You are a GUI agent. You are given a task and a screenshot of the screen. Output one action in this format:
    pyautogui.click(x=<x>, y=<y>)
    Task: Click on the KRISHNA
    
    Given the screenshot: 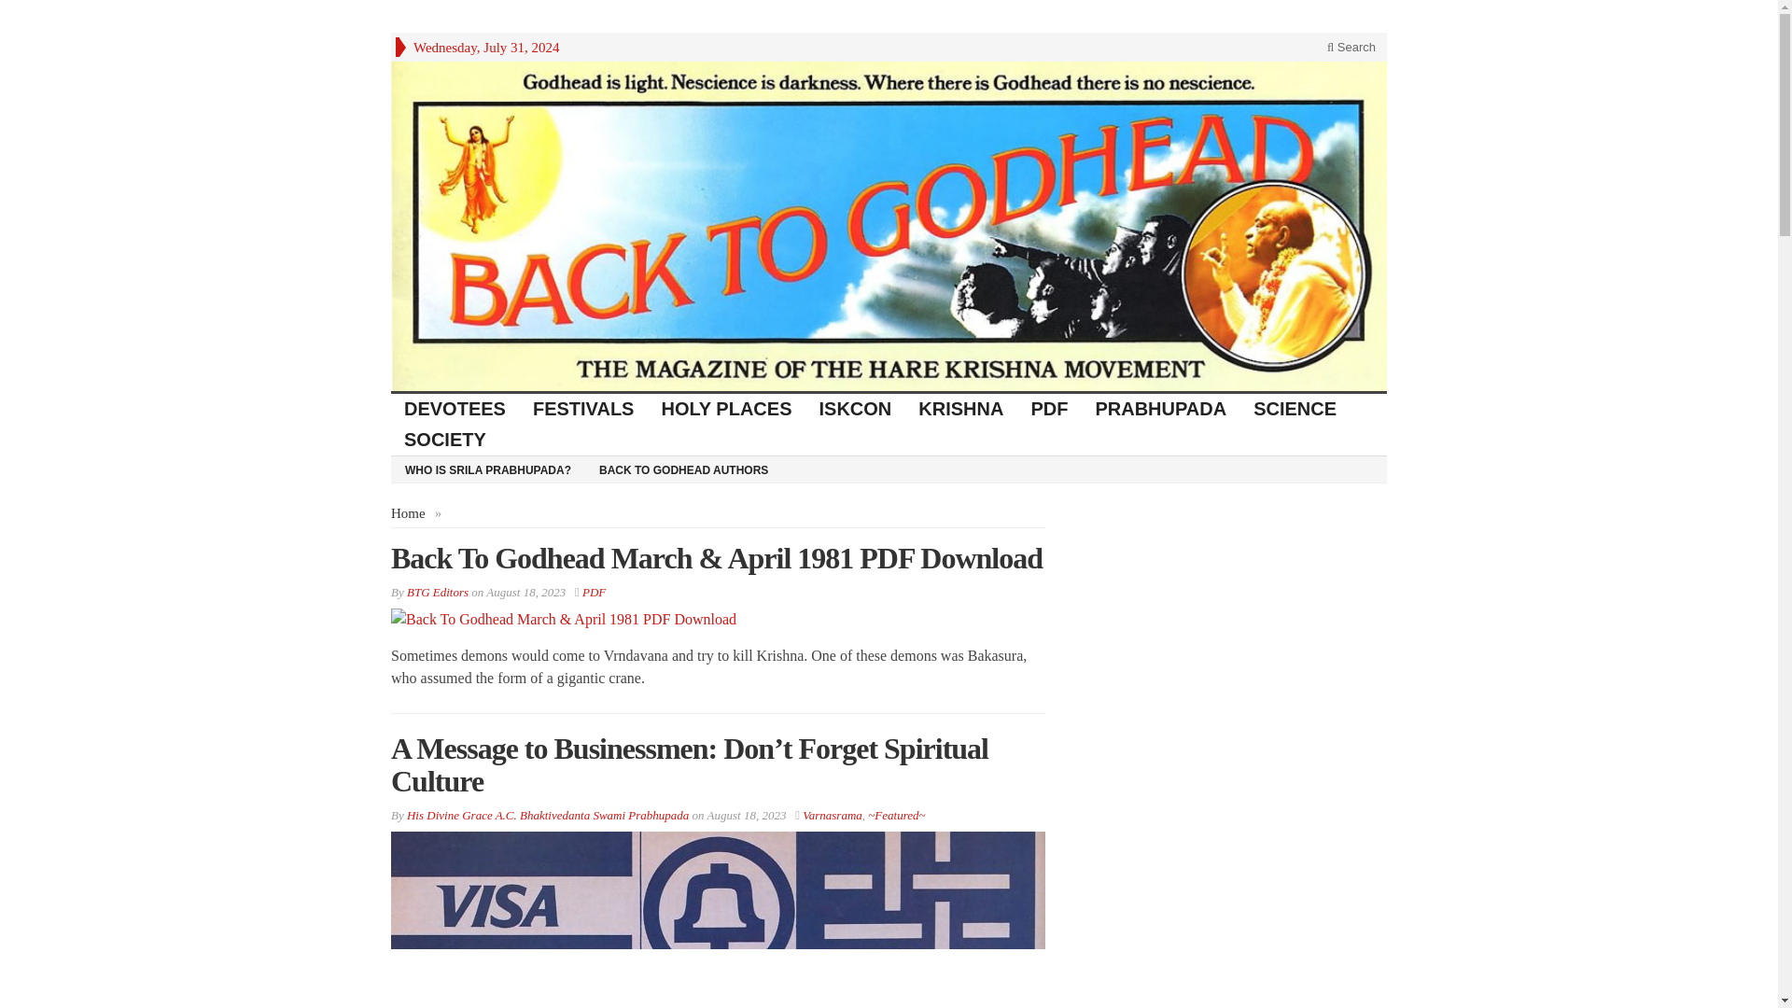 What is the action you would take?
    pyautogui.click(x=961, y=409)
    